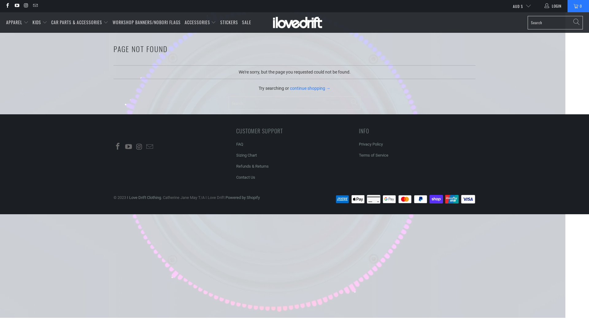 This screenshot has width=589, height=331. Describe the element at coordinates (147, 23) in the screenshot. I see `WORKSHOP BANNERS/NOBORI FLAGS` at that location.